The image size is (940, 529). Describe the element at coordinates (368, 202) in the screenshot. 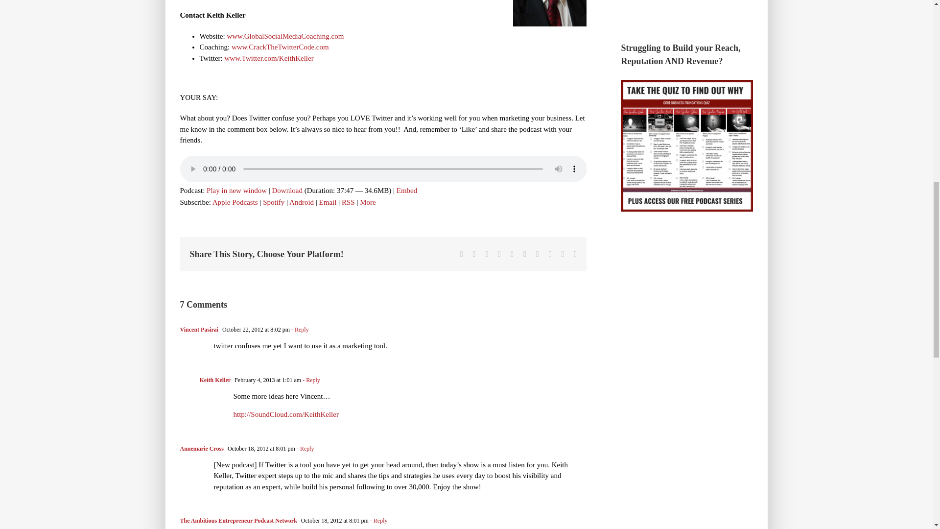

I see `More` at that location.